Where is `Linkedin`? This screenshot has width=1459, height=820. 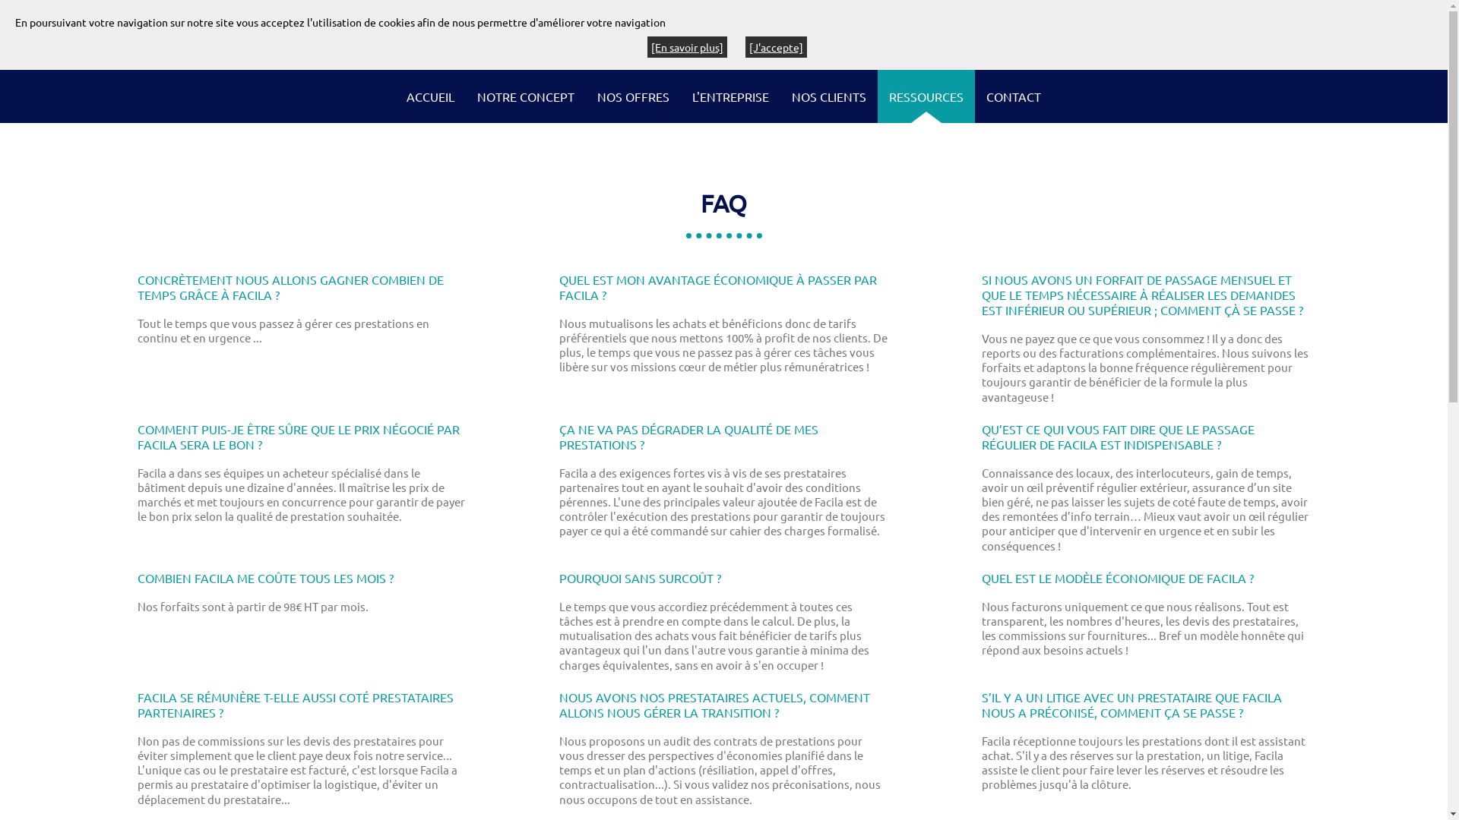
Linkedin is located at coordinates (49, 37).